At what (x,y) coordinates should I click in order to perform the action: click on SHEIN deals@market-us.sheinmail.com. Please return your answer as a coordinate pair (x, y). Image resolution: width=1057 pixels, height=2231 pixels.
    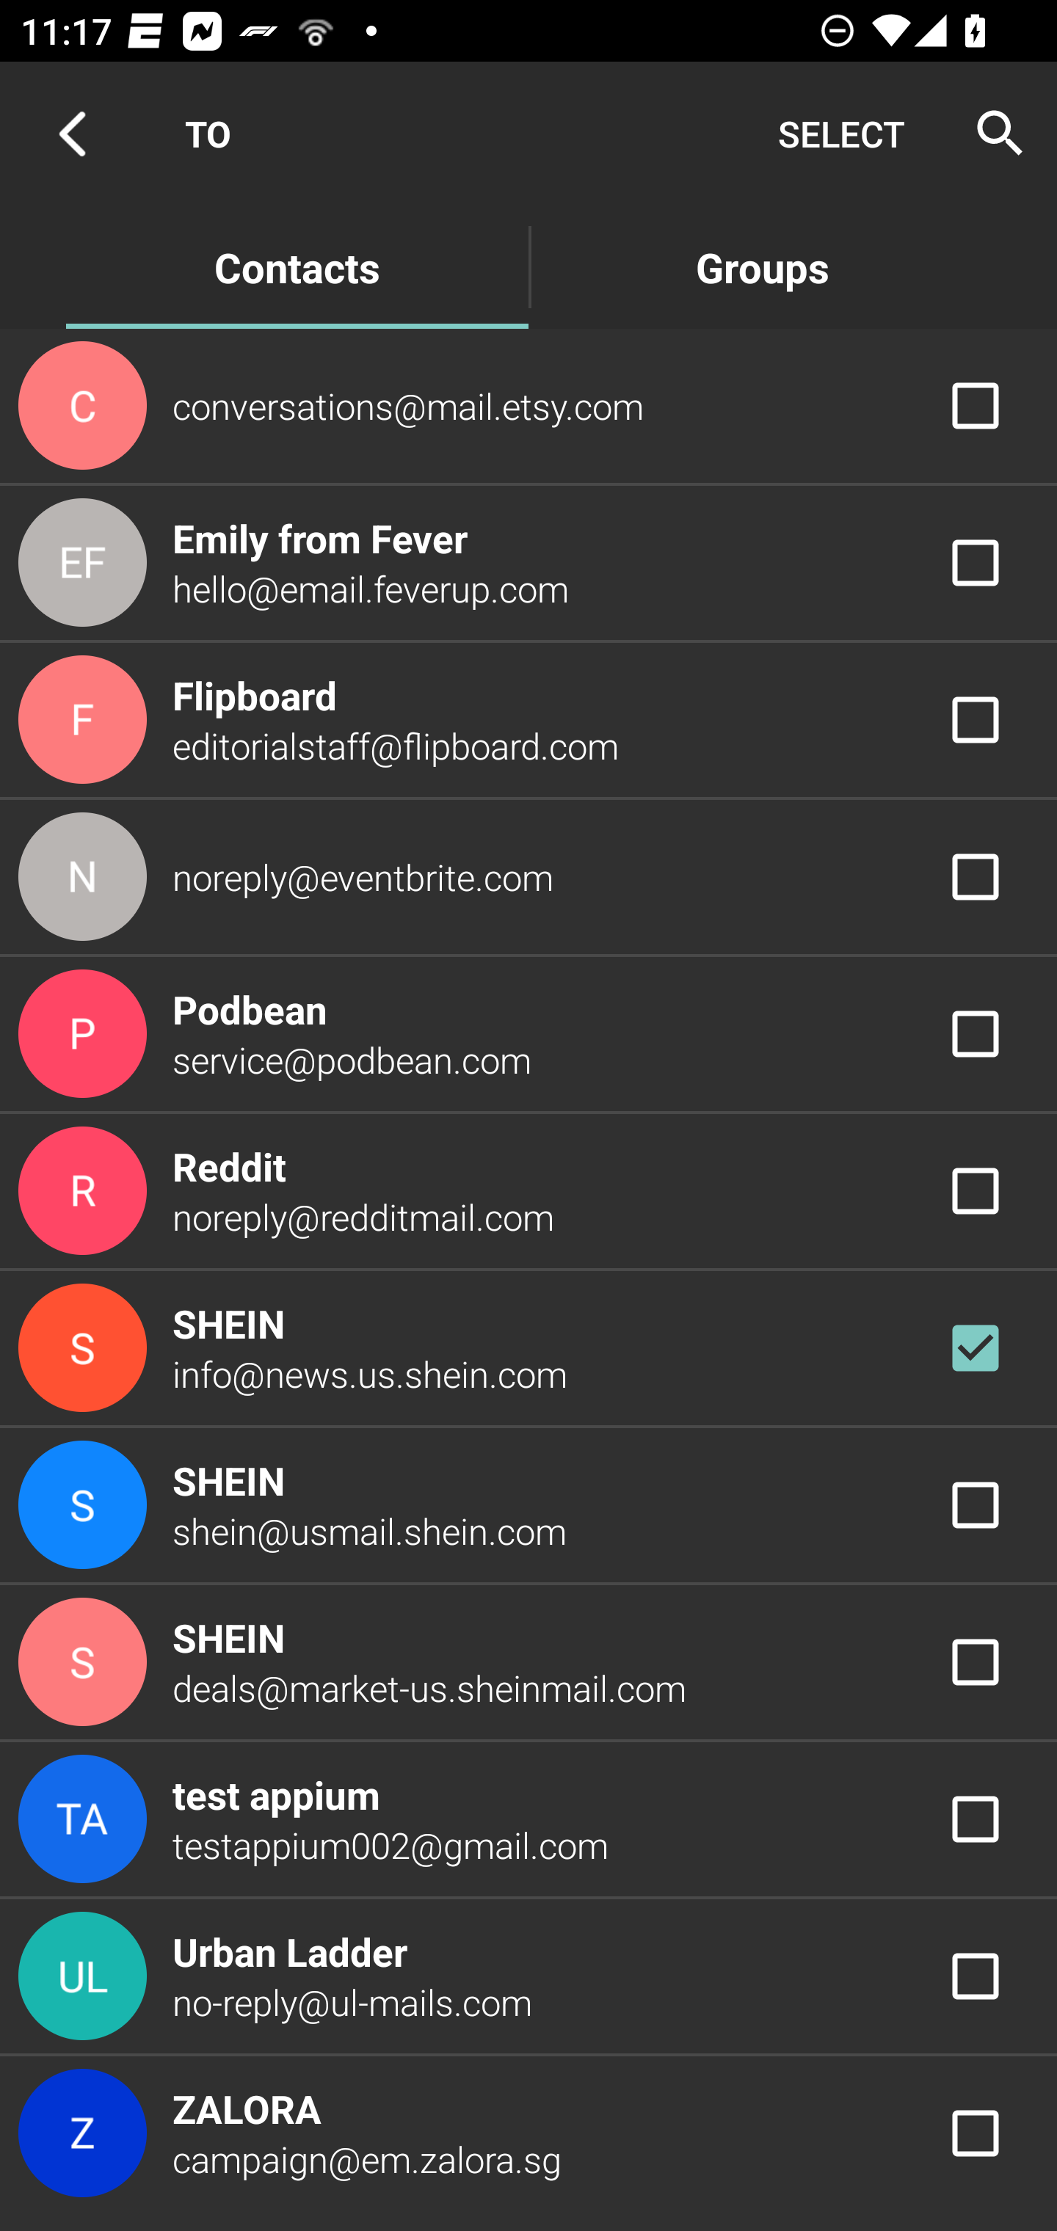
    Looking at the image, I should click on (528, 1663).